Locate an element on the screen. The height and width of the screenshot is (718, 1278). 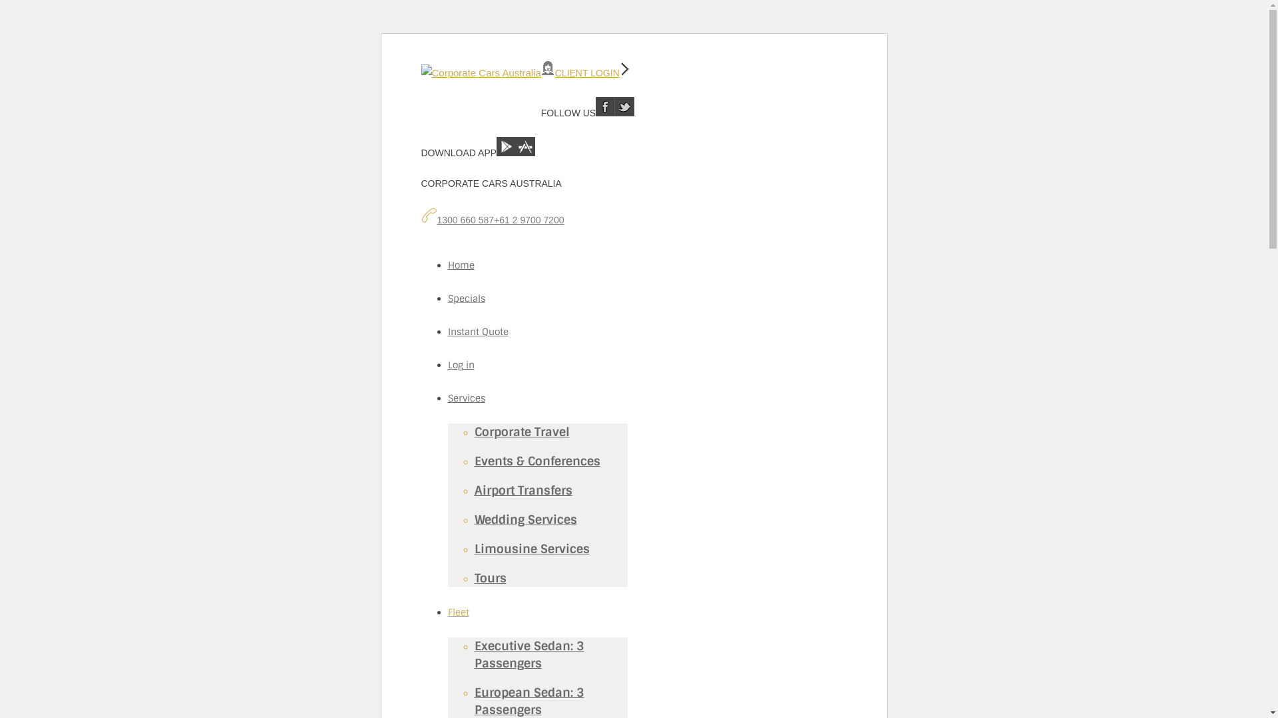
Home is located at coordinates (461, 265).